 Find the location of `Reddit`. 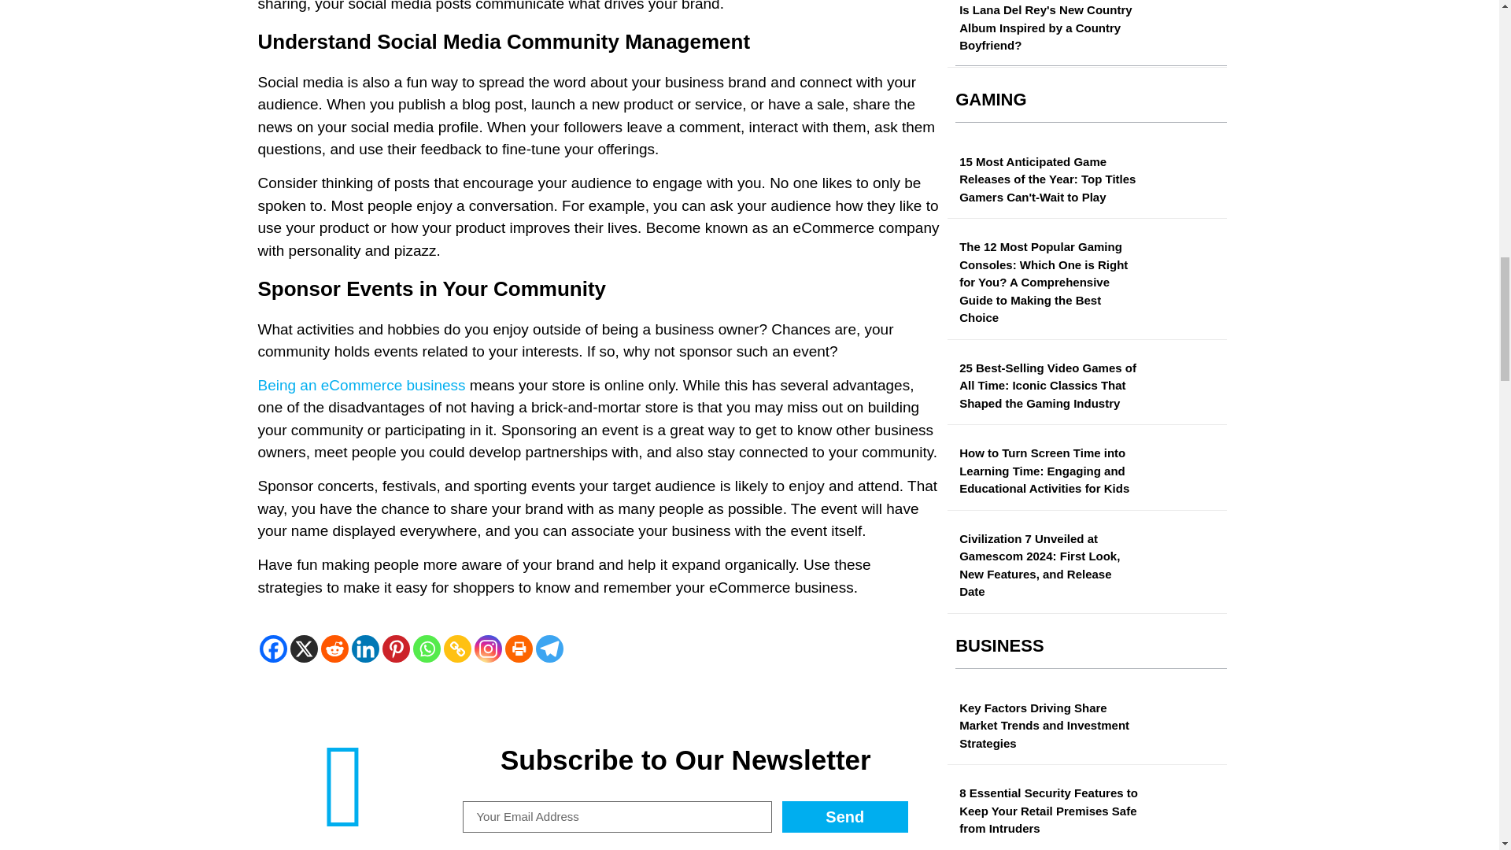

Reddit is located at coordinates (334, 649).